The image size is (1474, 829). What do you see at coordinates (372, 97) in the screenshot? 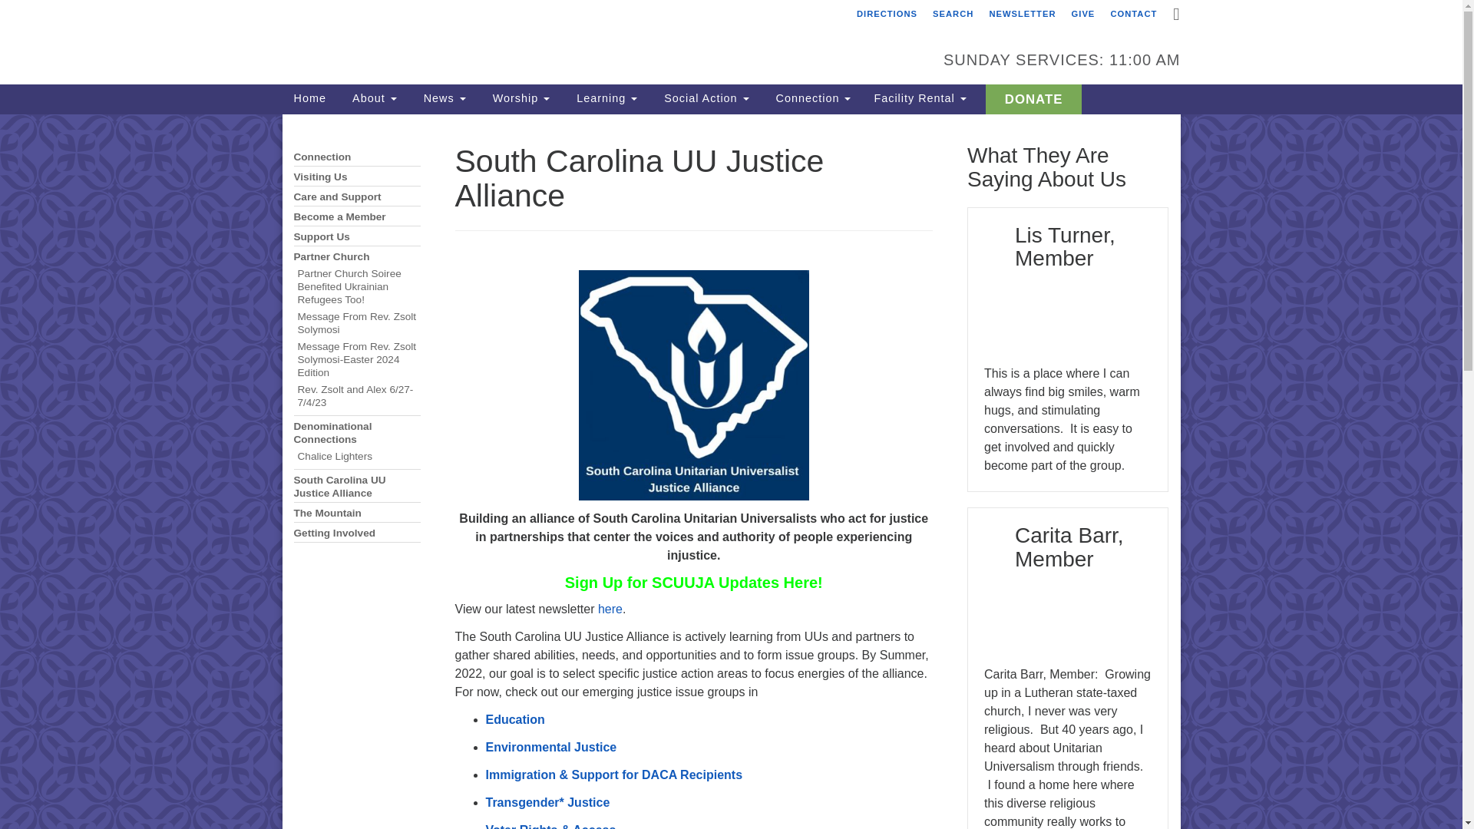
I see `About` at bounding box center [372, 97].